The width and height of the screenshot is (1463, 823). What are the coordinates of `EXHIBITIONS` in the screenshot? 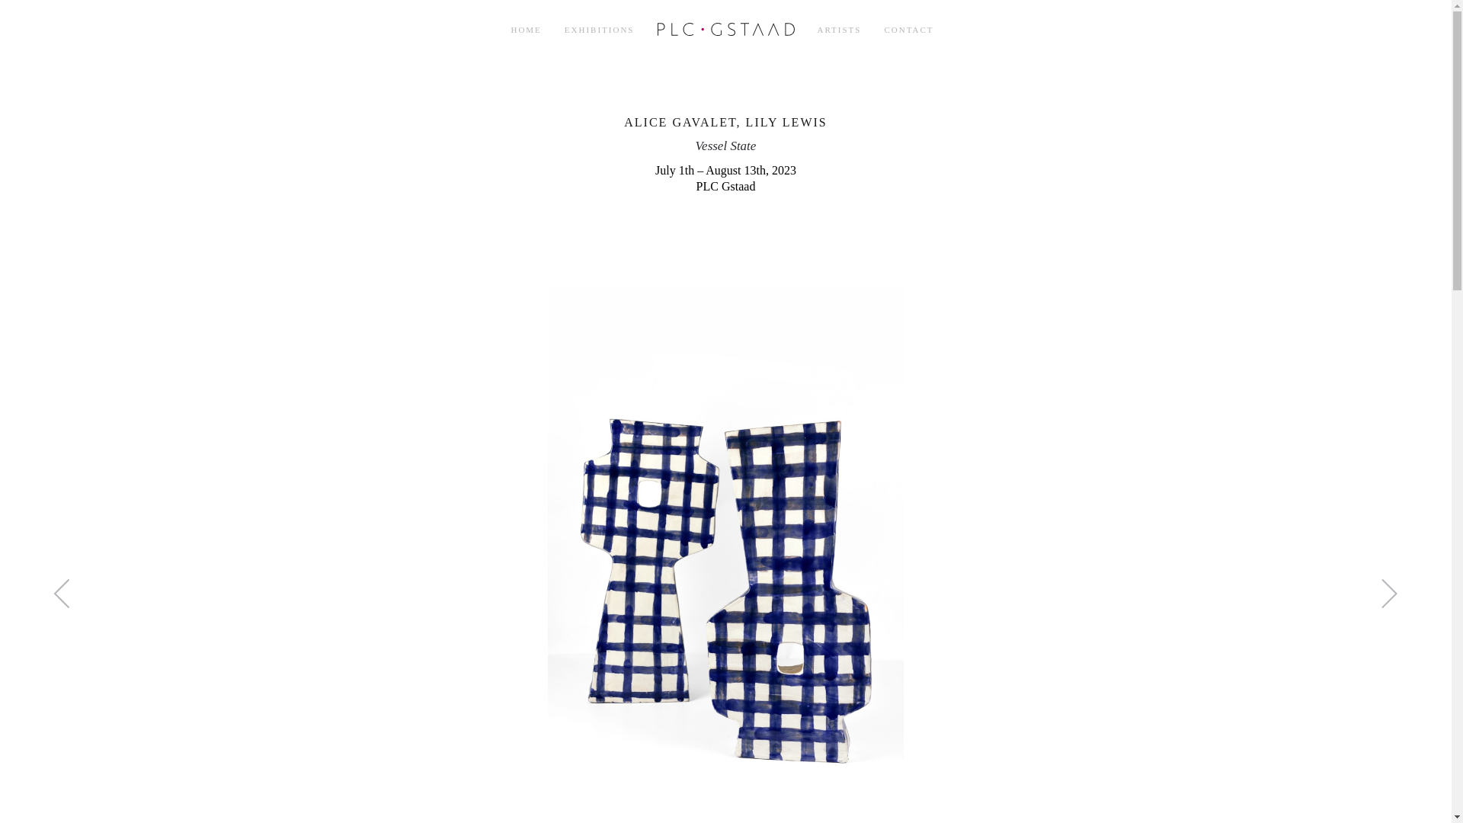 It's located at (599, 30).